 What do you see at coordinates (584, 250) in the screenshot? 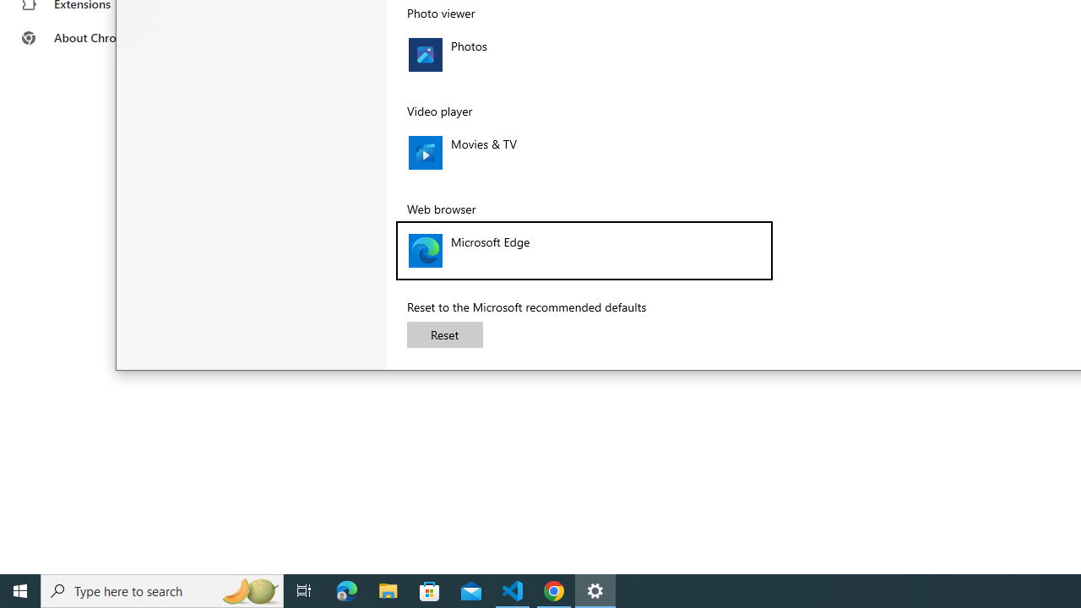
I see `Web browser, Microsoft Edge` at bounding box center [584, 250].